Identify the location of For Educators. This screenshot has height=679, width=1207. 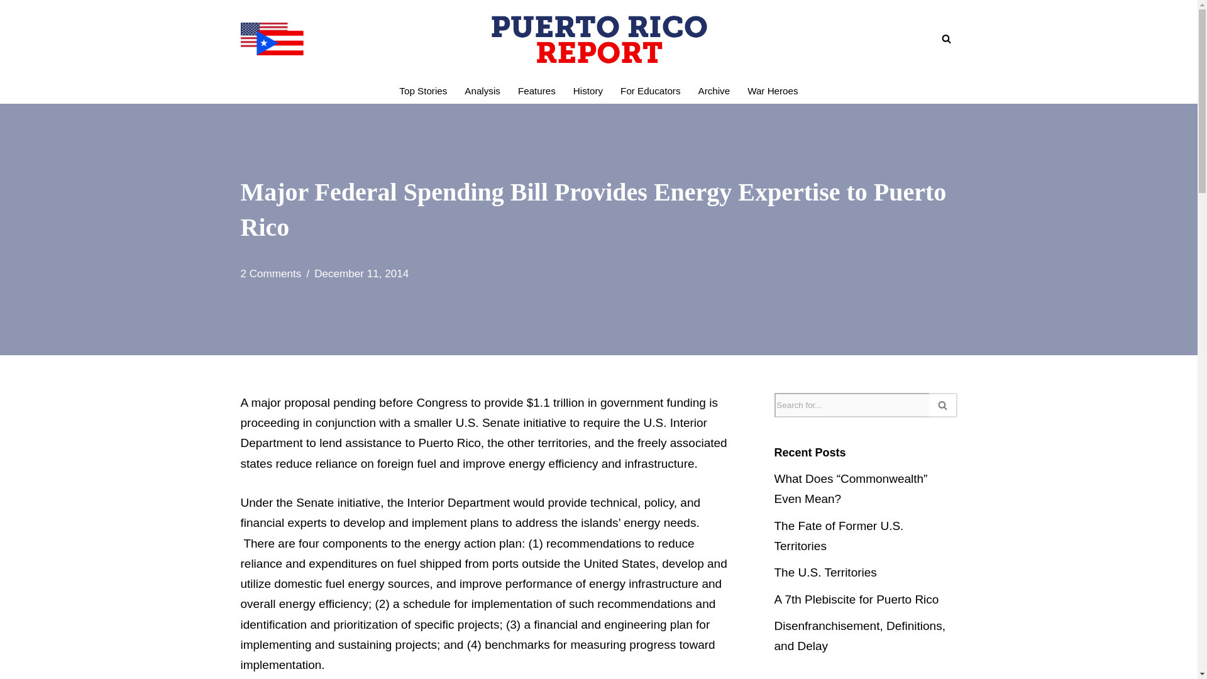
(650, 91).